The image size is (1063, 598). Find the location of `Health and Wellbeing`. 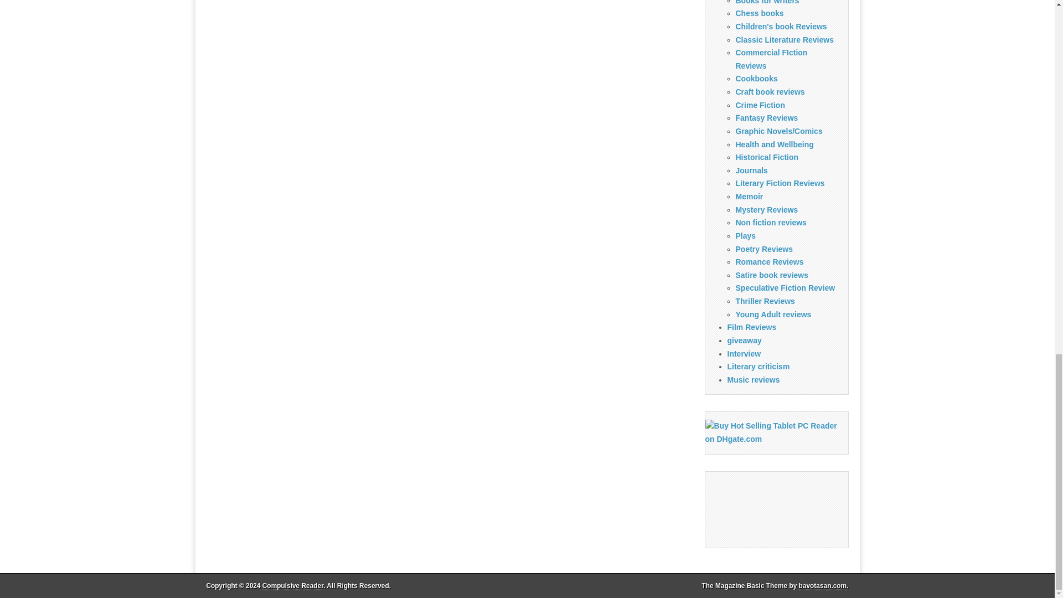

Health and Wellbeing is located at coordinates (774, 144).